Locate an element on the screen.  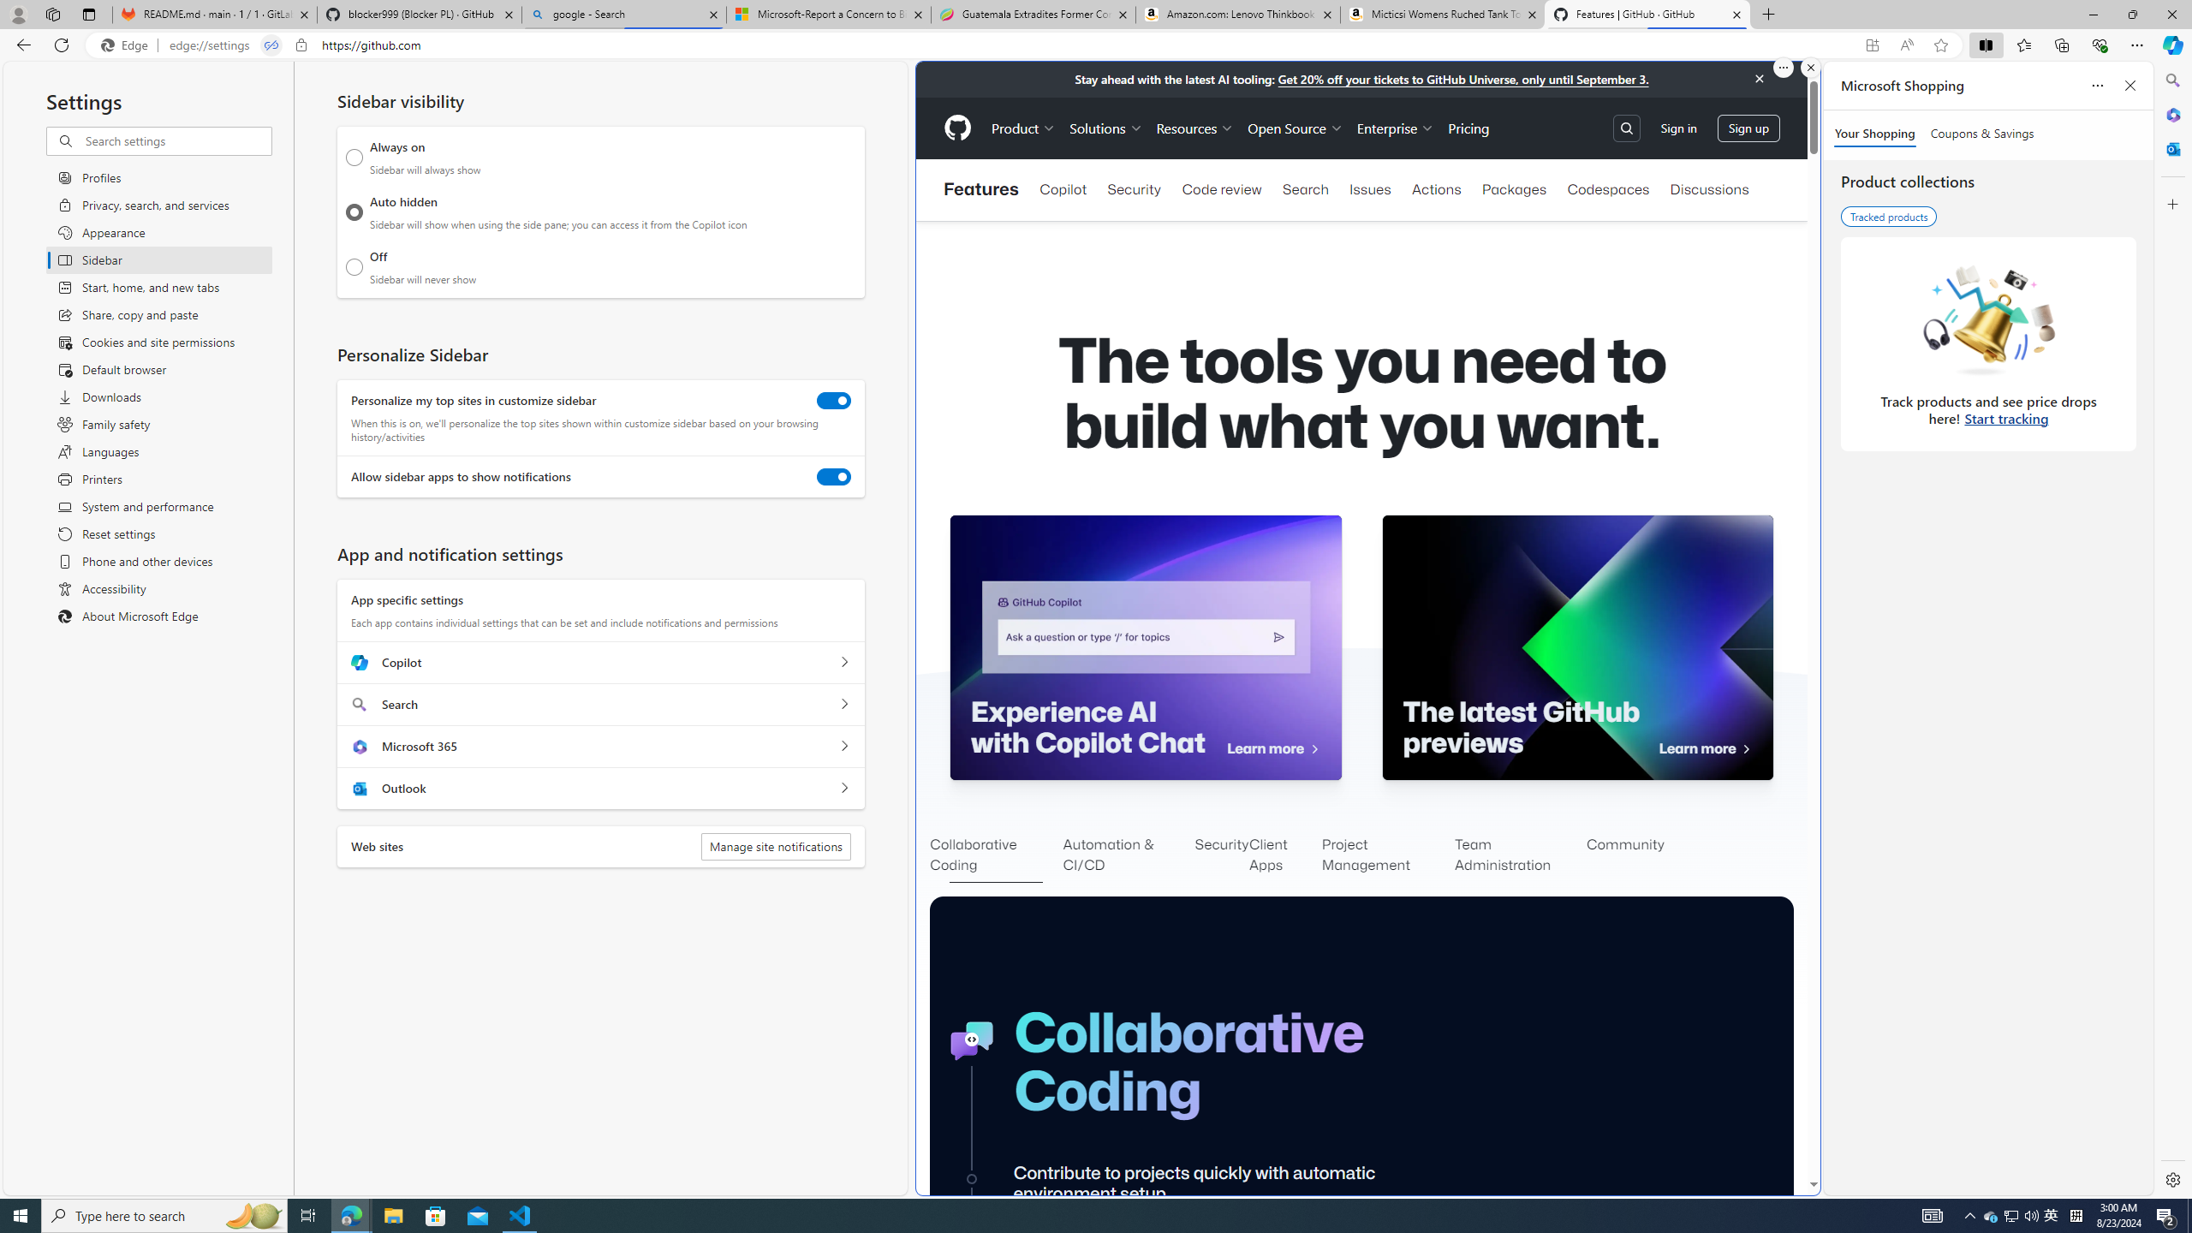
Homepage is located at coordinates (956, 128).